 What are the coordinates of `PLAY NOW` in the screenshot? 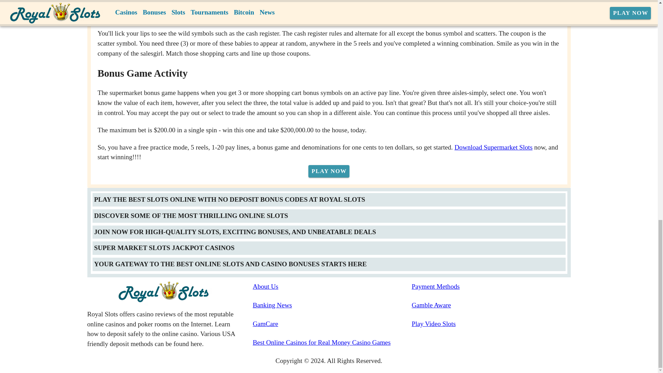 It's located at (329, 171).